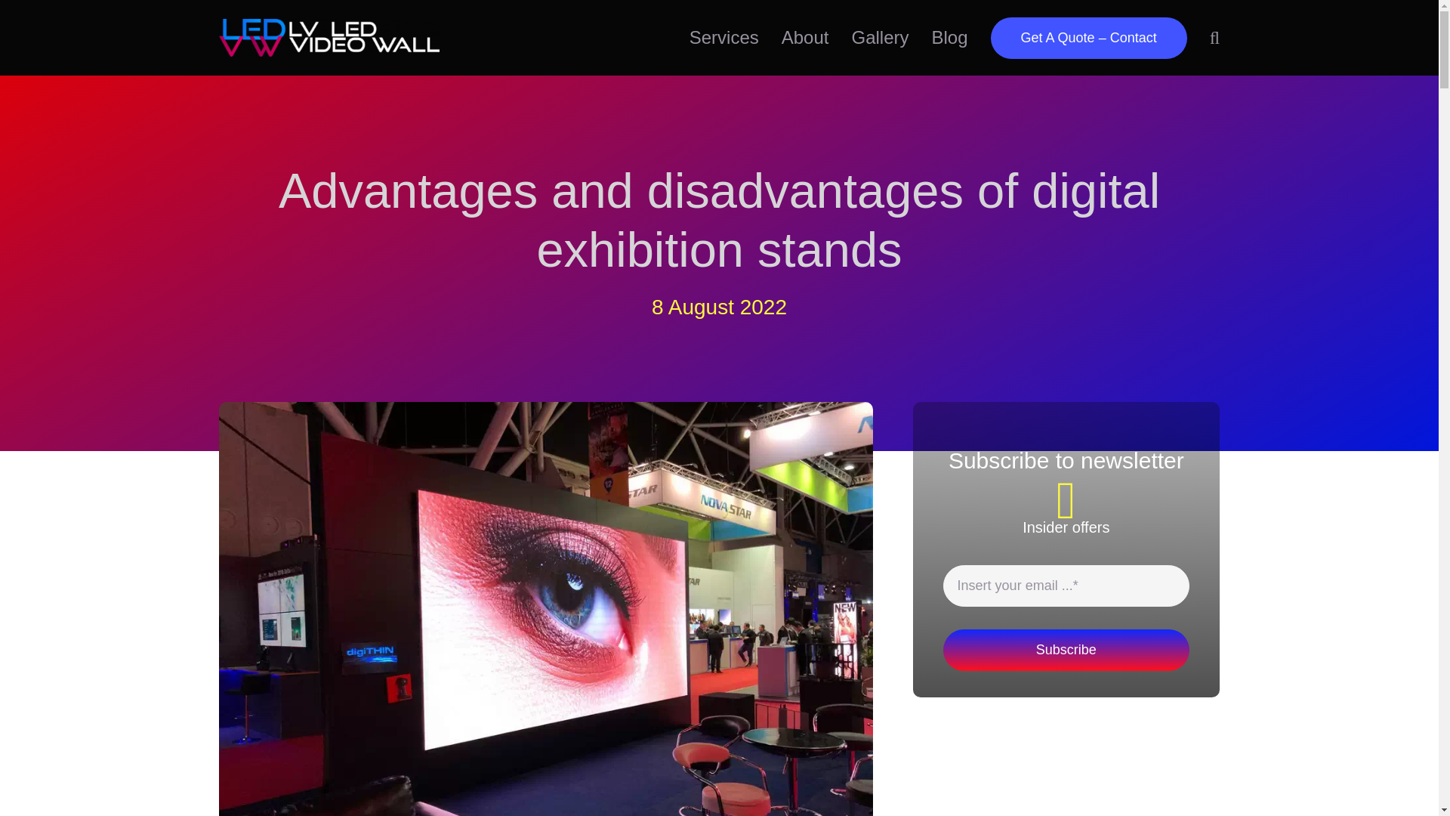  Describe the element at coordinates (1066, 618) in the screenshot. I see `Subscribe` at that location.